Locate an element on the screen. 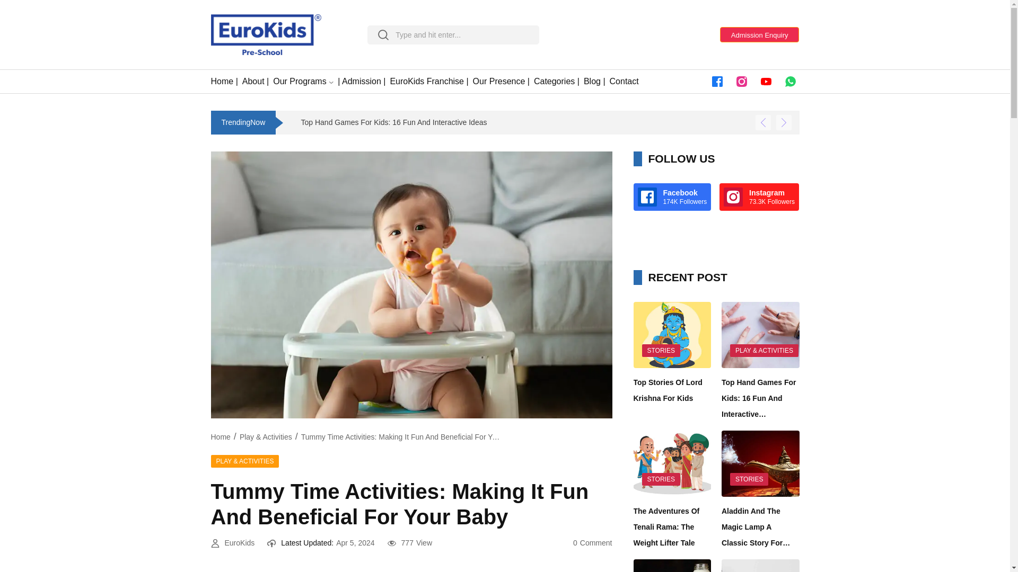  Our Programs is located at coordinates (299, 82).